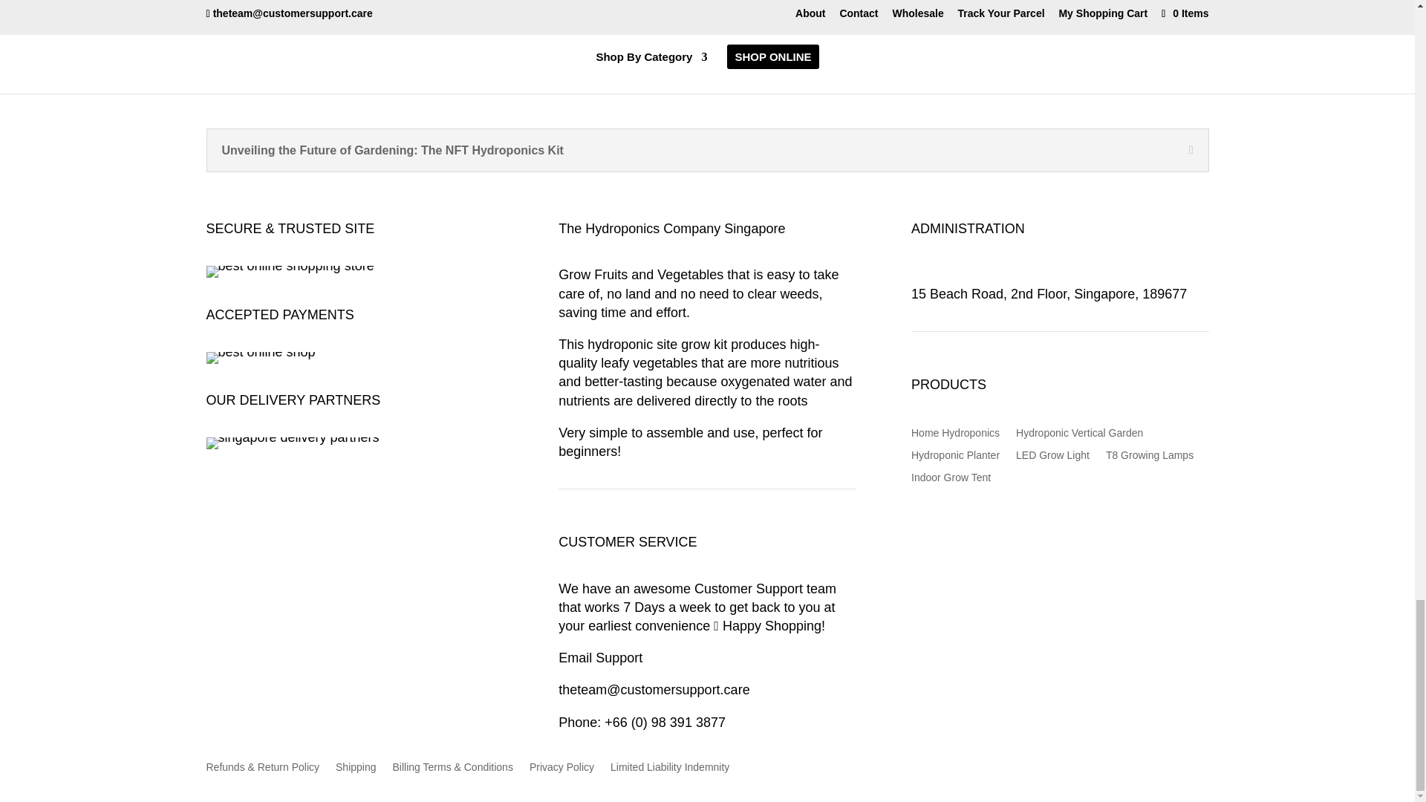 The image size is (1426, 802). What do you see at coordinates (951, 480) in the screenshot?
I see `Indoor Grow Tent` at bounding box center [951, 480].